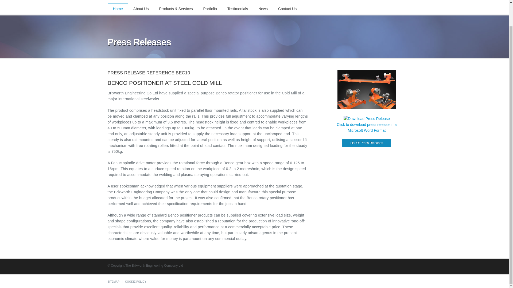 Image resolution: width=513 pixels, height=288 pixels. Describe the element at coordinates (141, 9) in the screenshot. I see `About Us` at that location.